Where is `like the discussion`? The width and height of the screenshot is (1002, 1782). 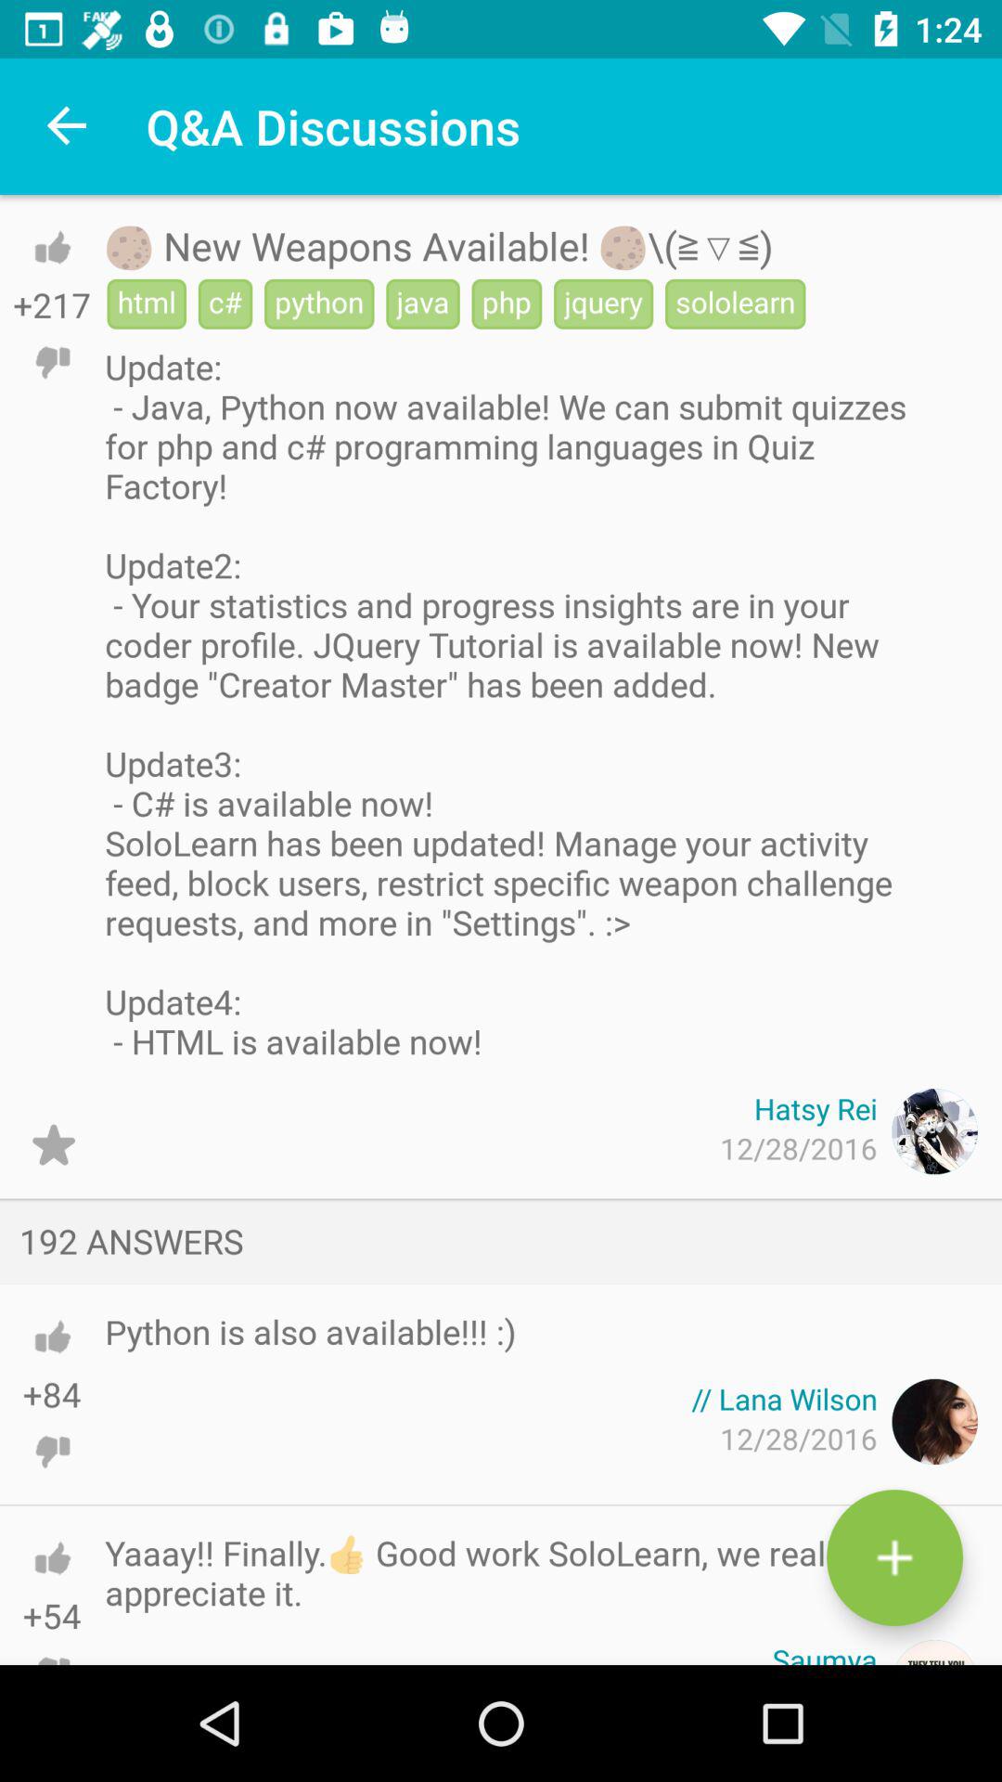
like the discussion is located at coordinates (52, 247).